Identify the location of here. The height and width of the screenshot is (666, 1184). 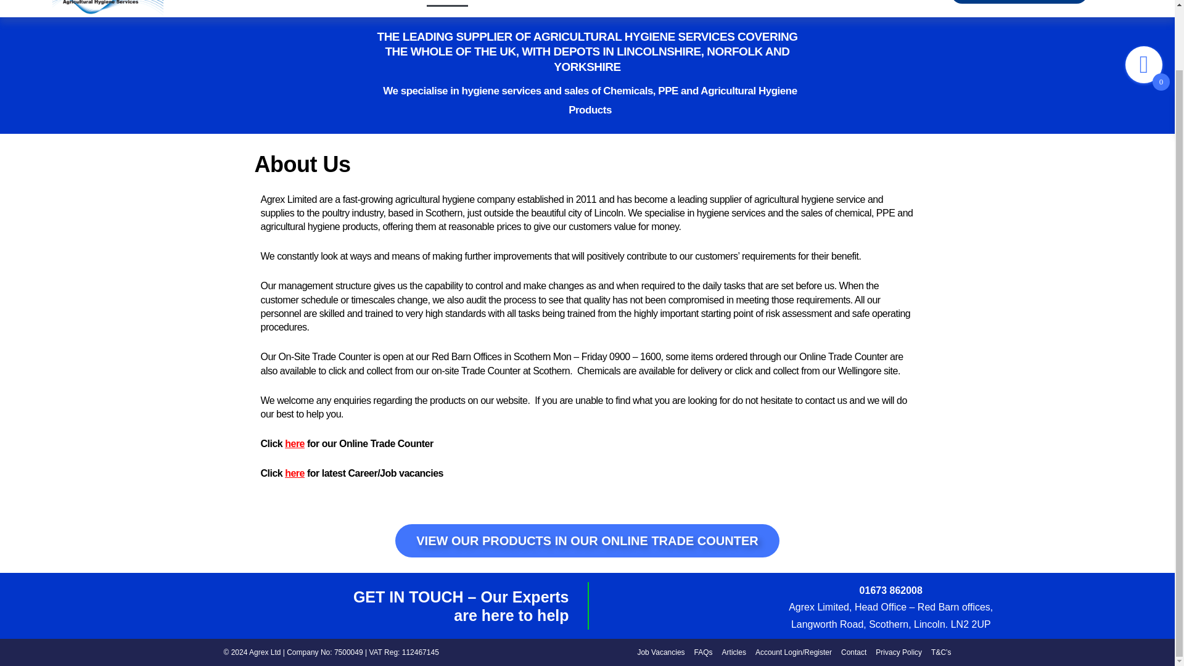
(295, 443).